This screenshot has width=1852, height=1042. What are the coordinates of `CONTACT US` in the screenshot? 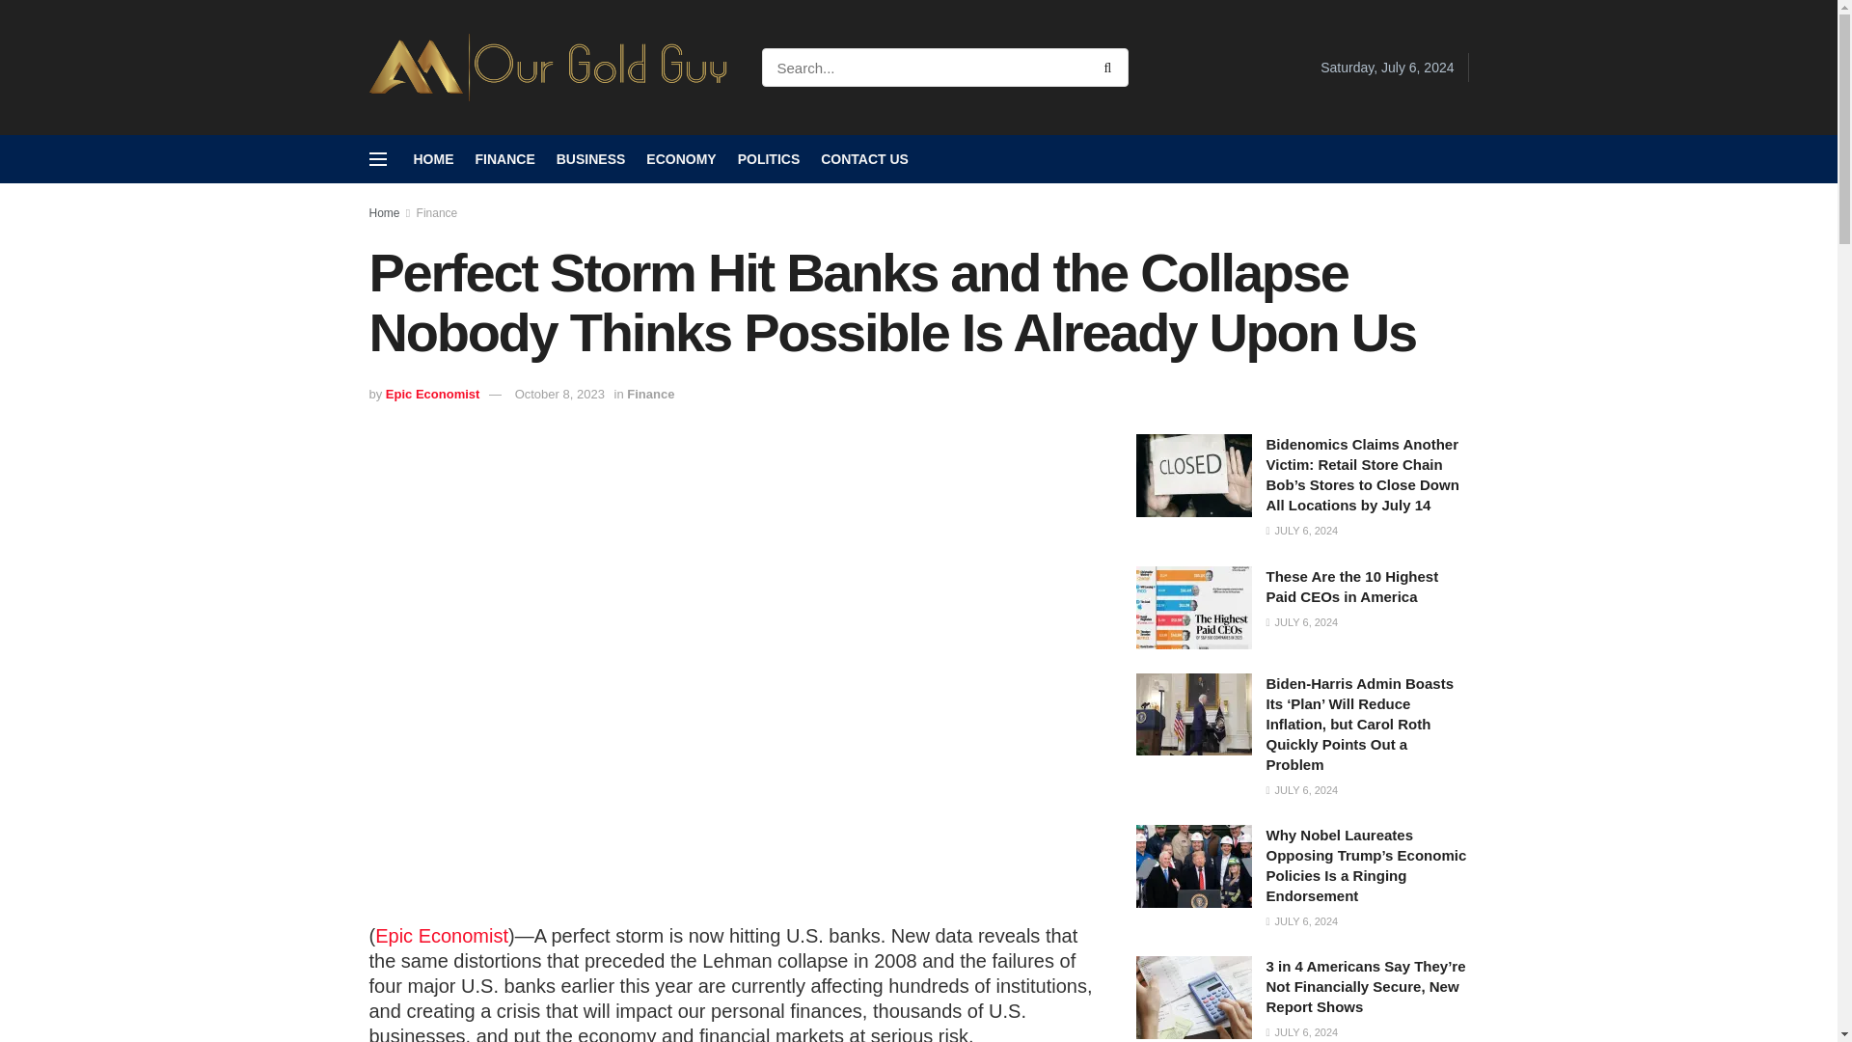 It's located at (864, 159).